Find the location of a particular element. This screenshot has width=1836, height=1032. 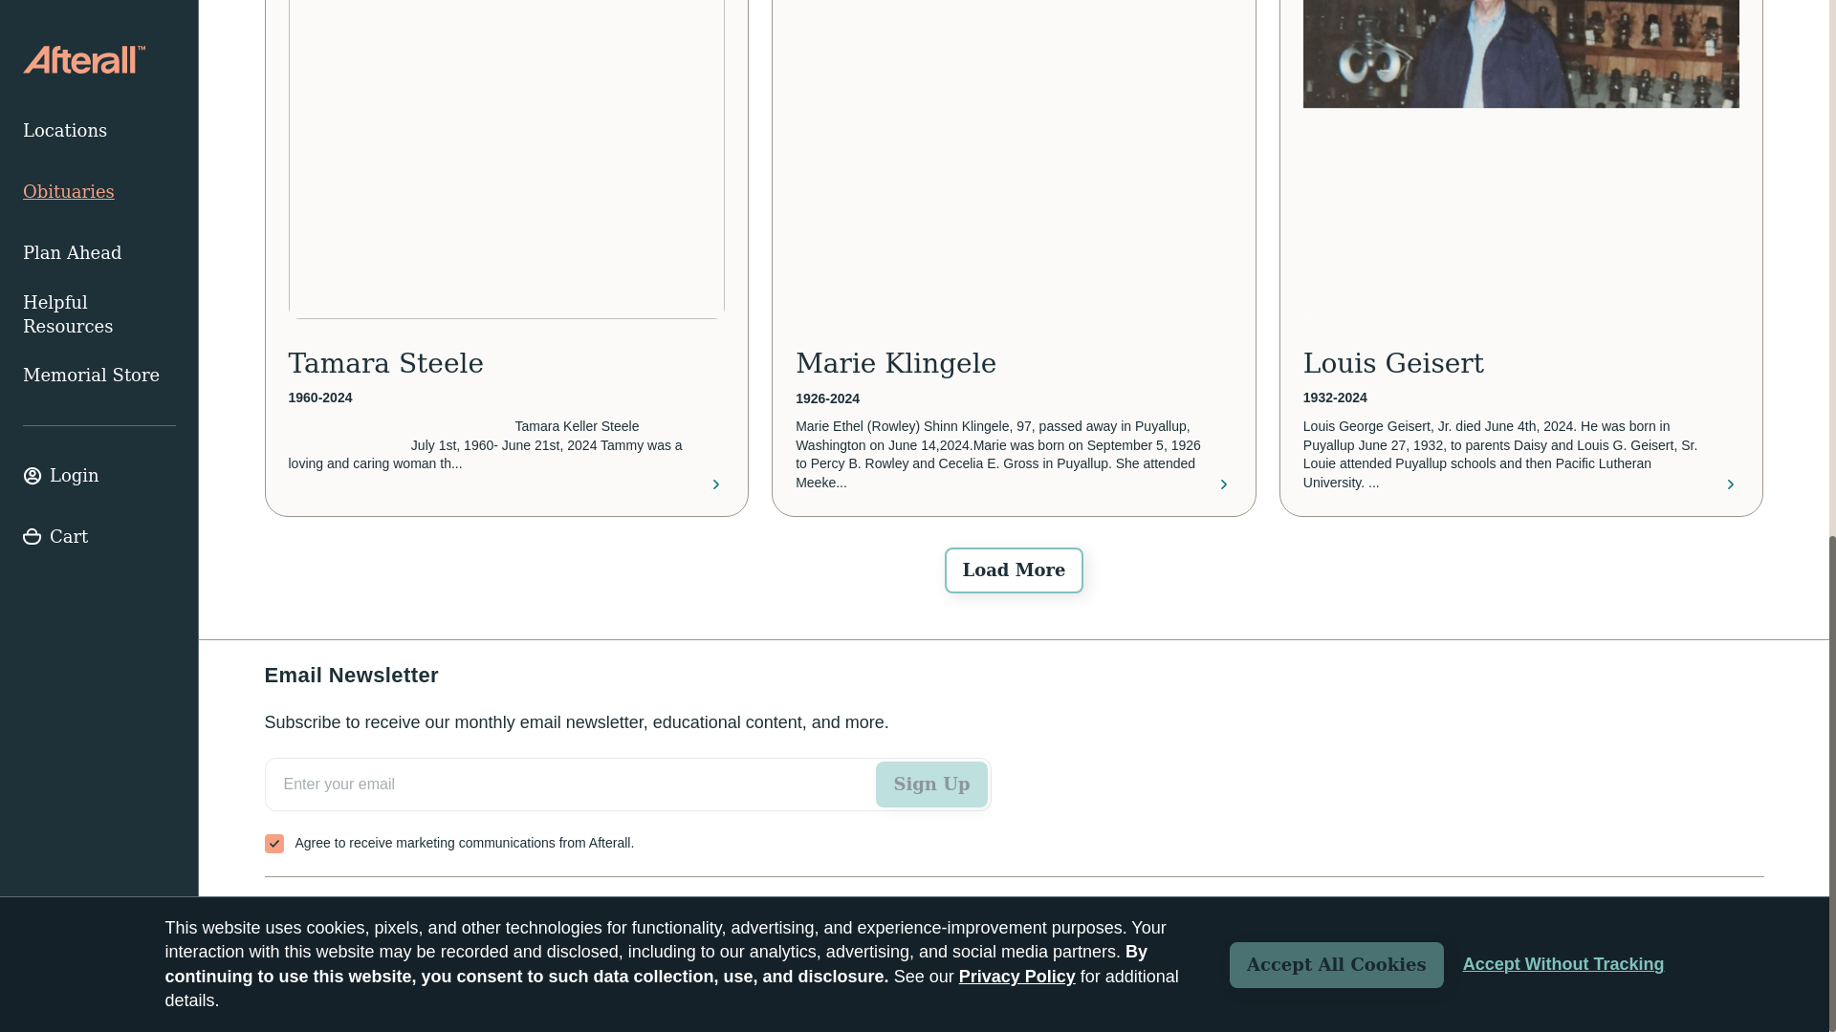

Load More is located at coordinates (1014, 570).